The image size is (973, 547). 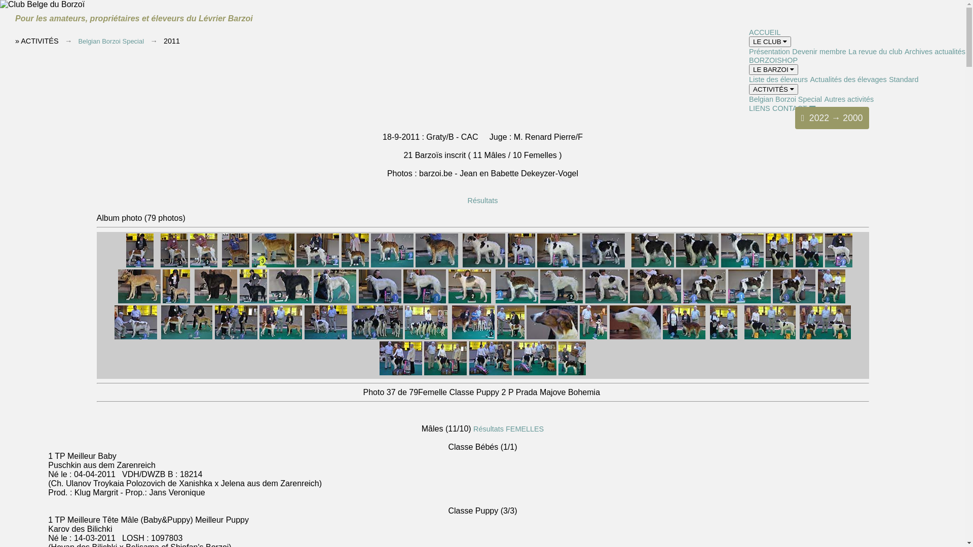 What do you see at coordinates (635, 337) in the screenshot?
I see `agrandir` at bounding box center [635, 337].